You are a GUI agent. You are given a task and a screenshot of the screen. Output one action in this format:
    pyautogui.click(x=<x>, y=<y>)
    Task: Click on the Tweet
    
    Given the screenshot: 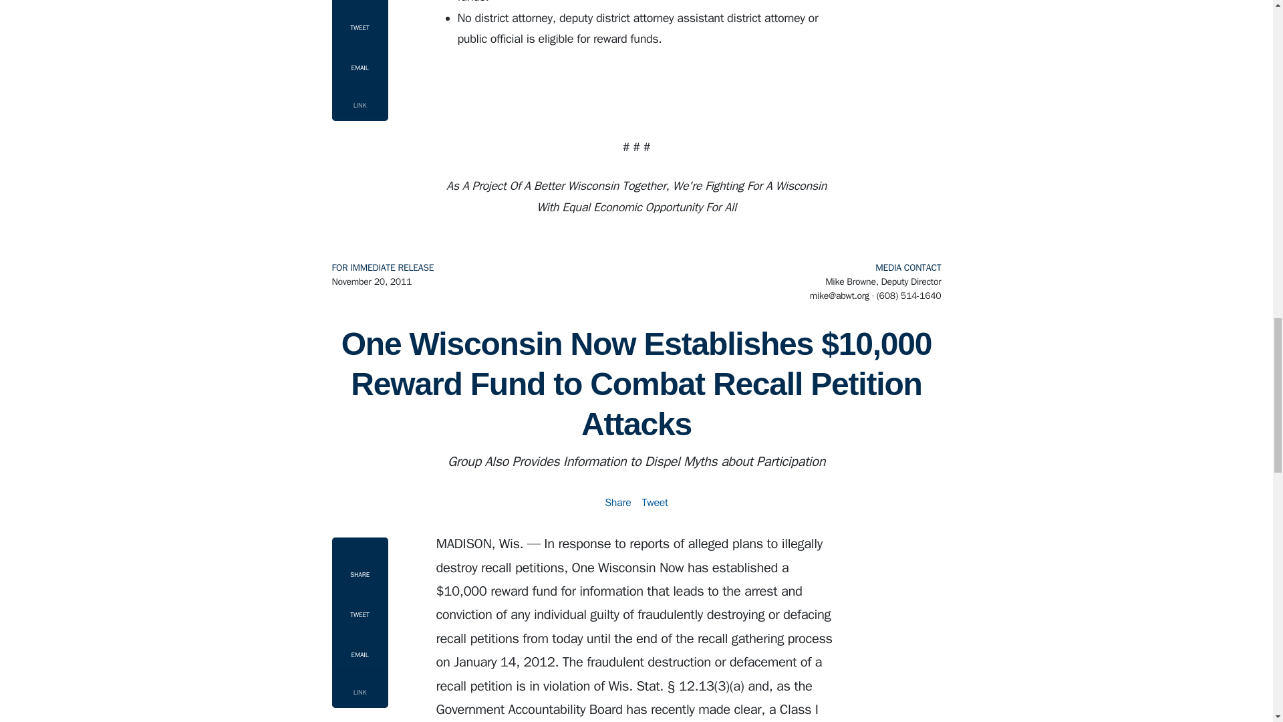 What is the action you would take?
    pyautogui.click(x=654, y=503)
    